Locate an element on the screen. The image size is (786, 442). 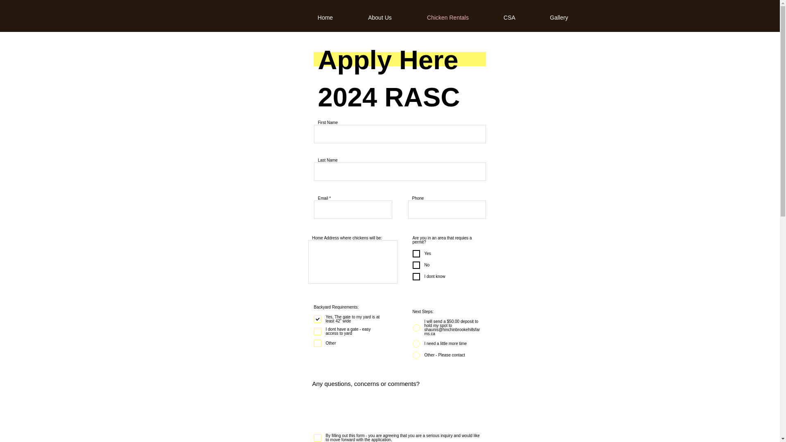
CSA is located at coordinates (509, 18).